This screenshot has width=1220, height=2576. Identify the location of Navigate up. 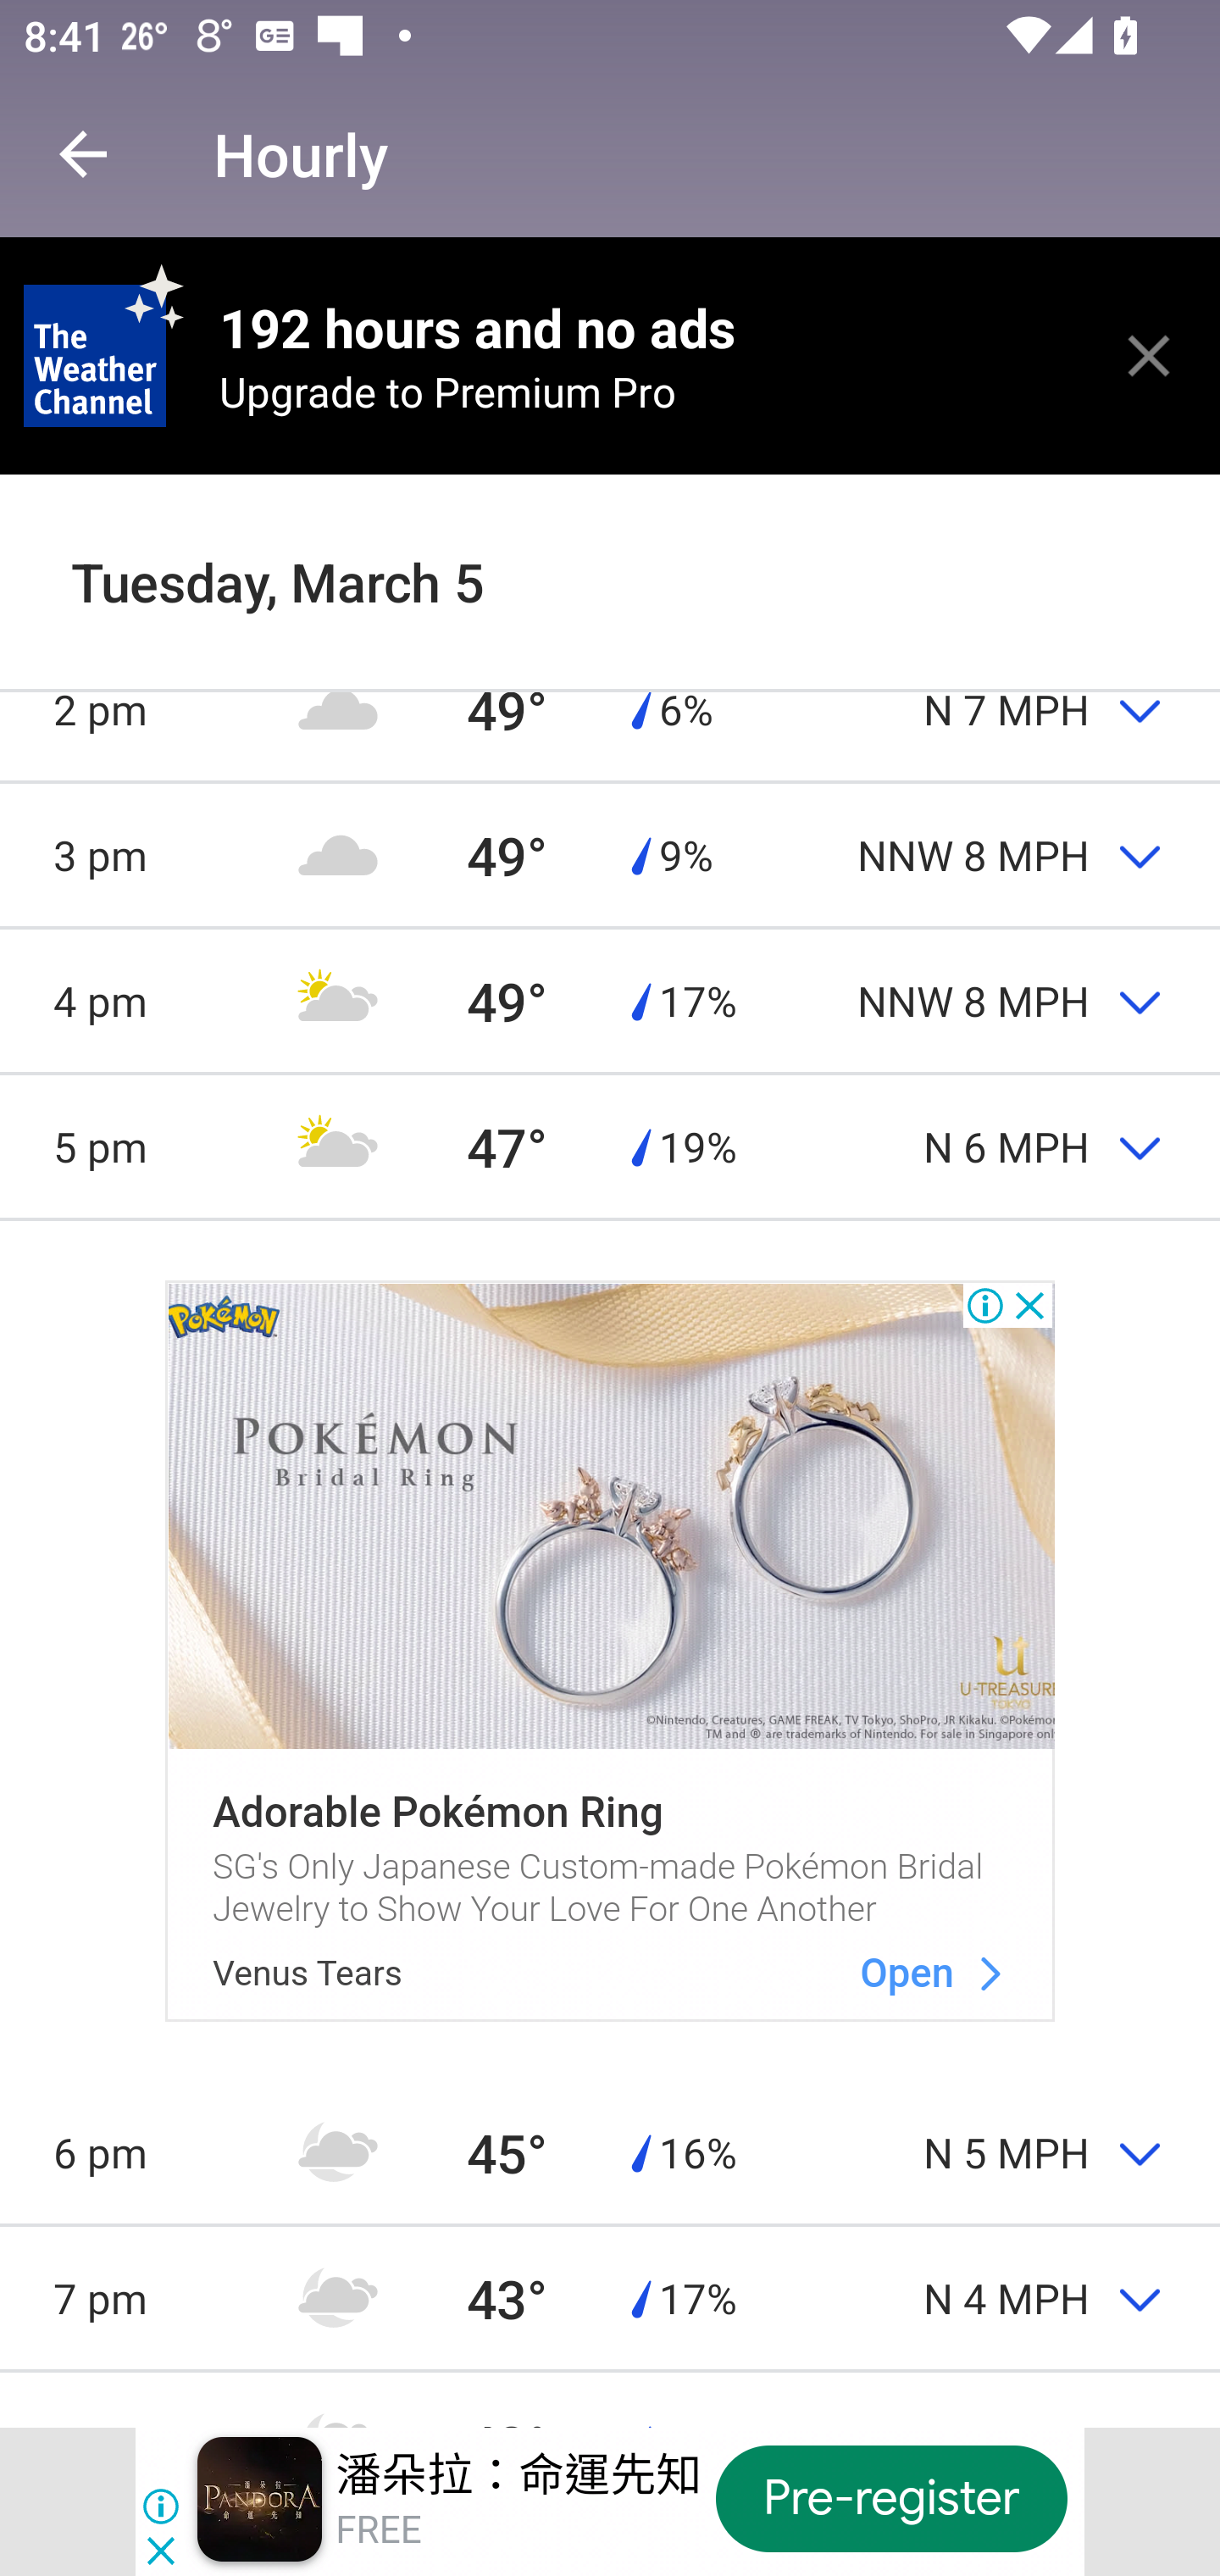
(83, 154).